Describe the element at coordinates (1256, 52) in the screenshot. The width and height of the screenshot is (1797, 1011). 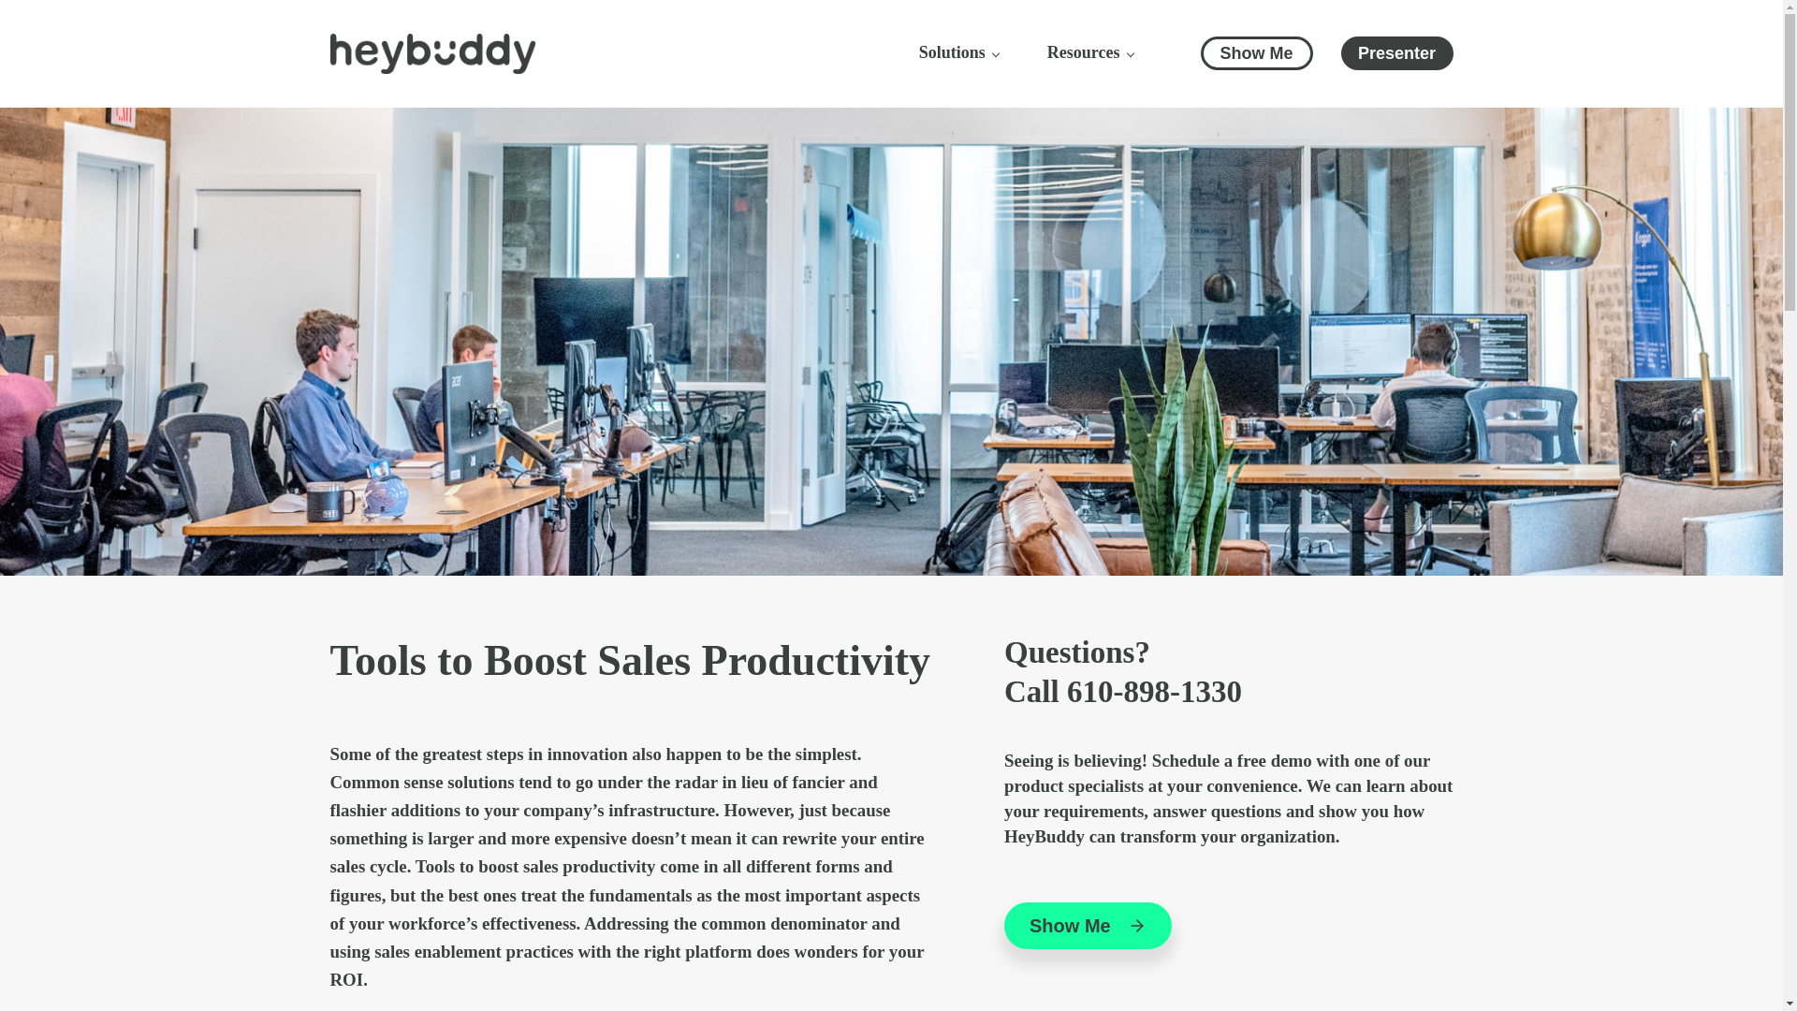
I see `Show Me` at that location.